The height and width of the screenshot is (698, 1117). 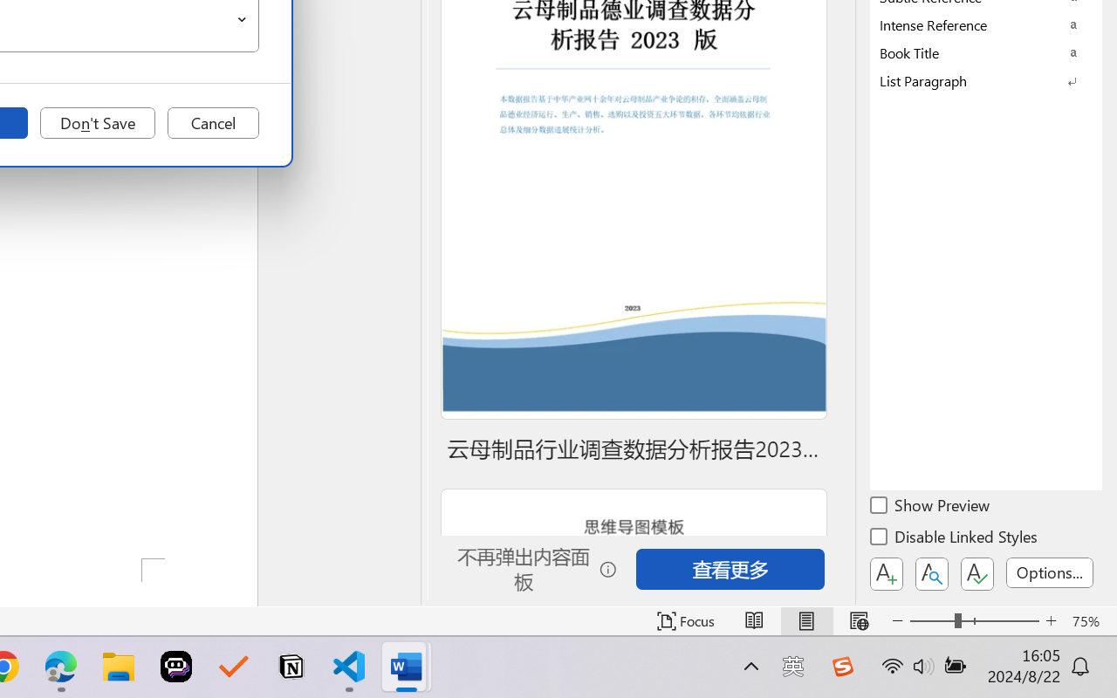 What do you see at coordinates (842, 667) in the screenshot?
I see `Class: Image` at bounding box center [842, 667].